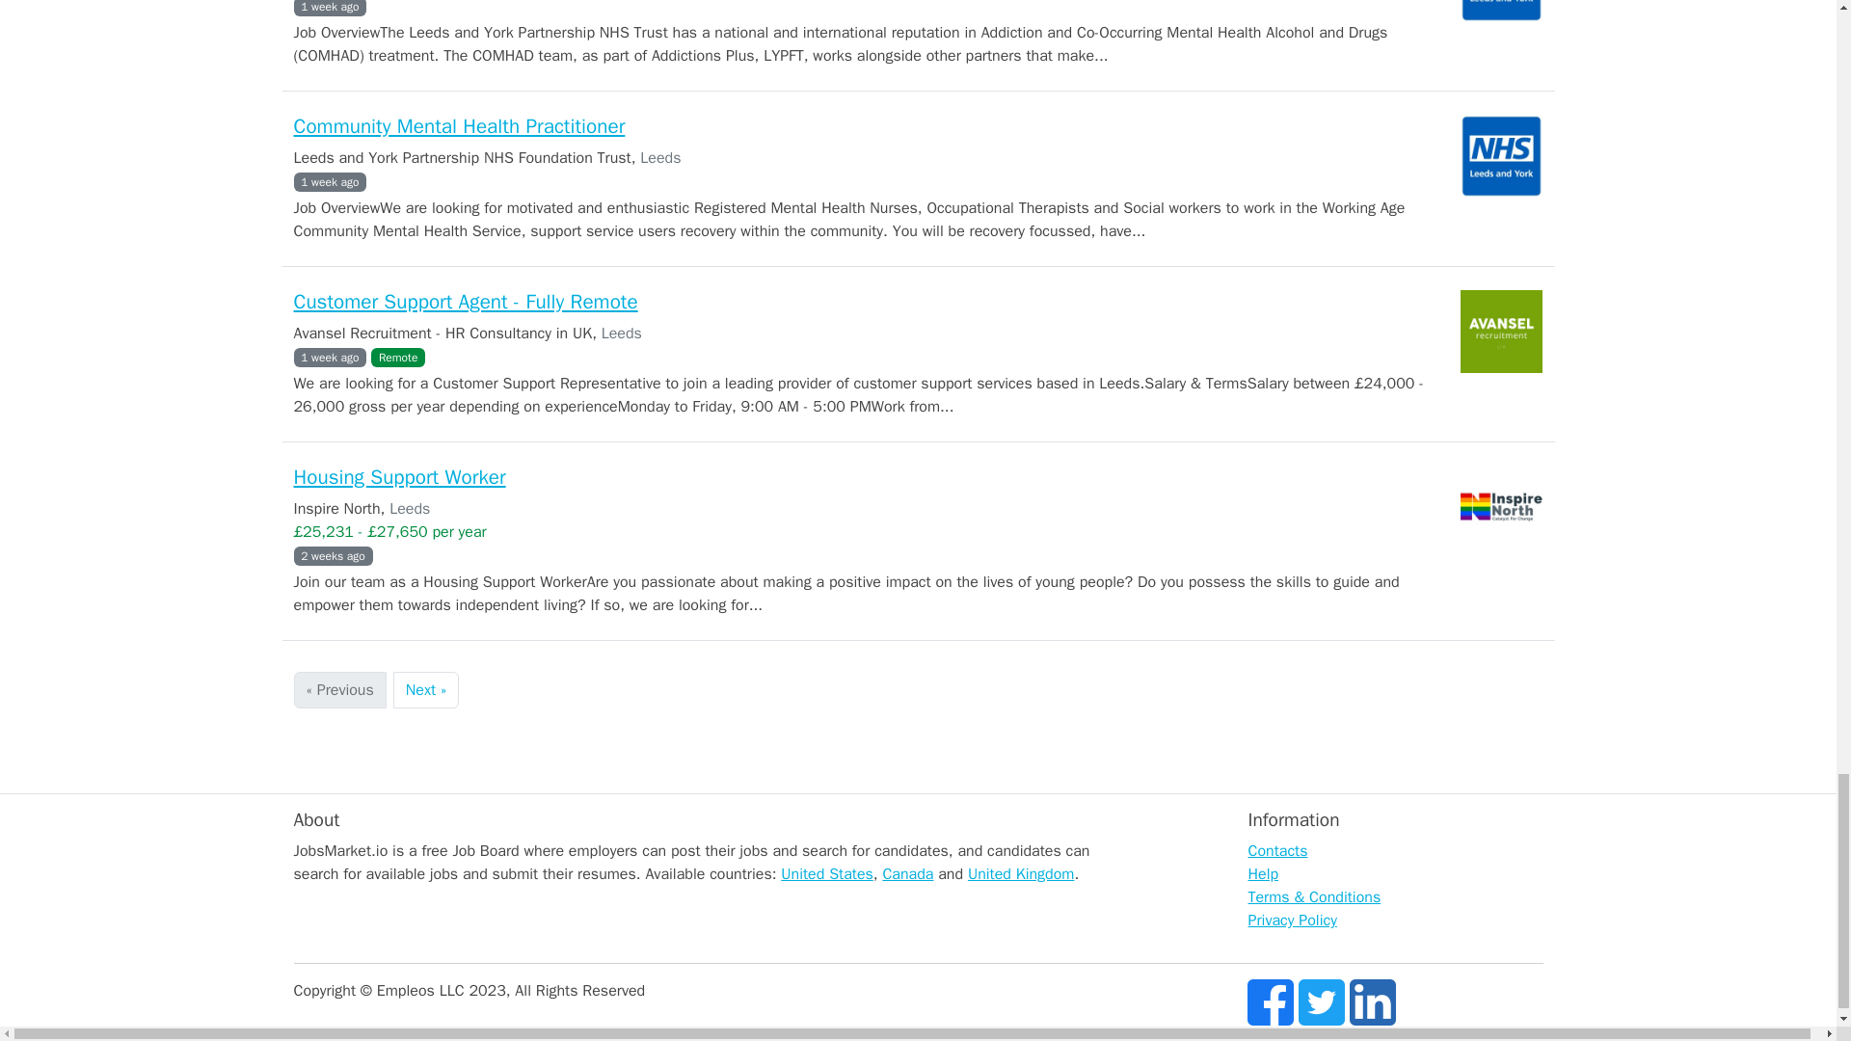 The width and height of the screenshot is (1851, 1041). Describe the element at coordinates (1271, 1001) in the screenshot. I see `facebook` at that location.